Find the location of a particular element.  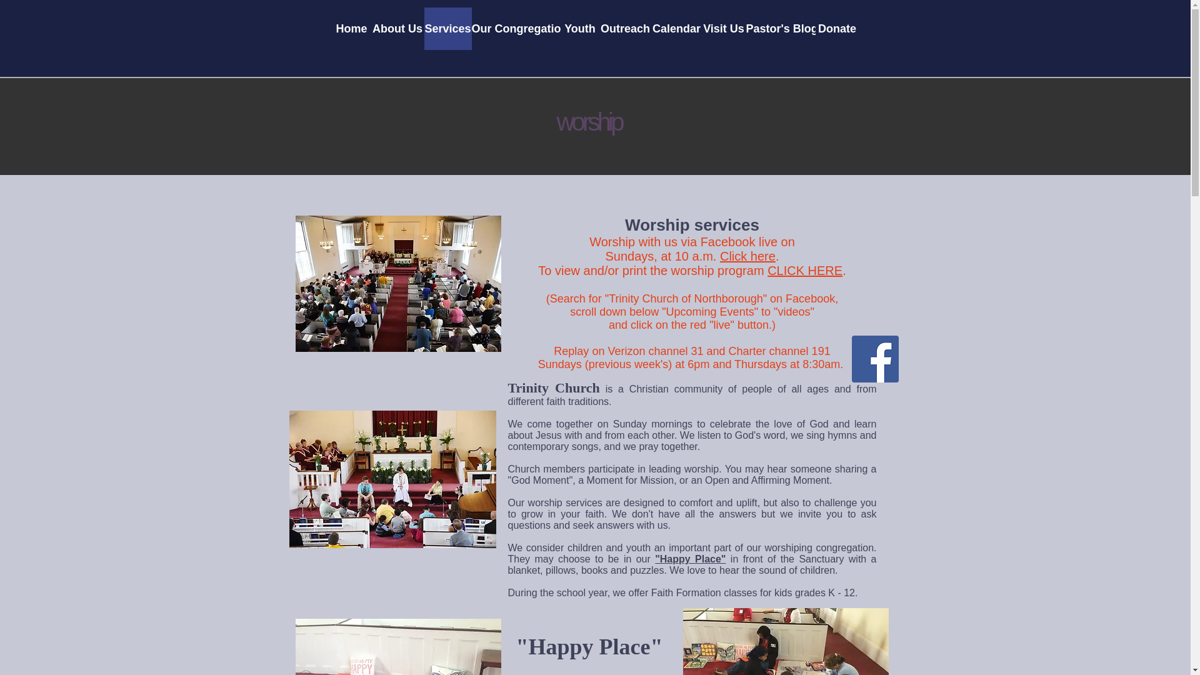

Home is located at coordinates (351, 28).